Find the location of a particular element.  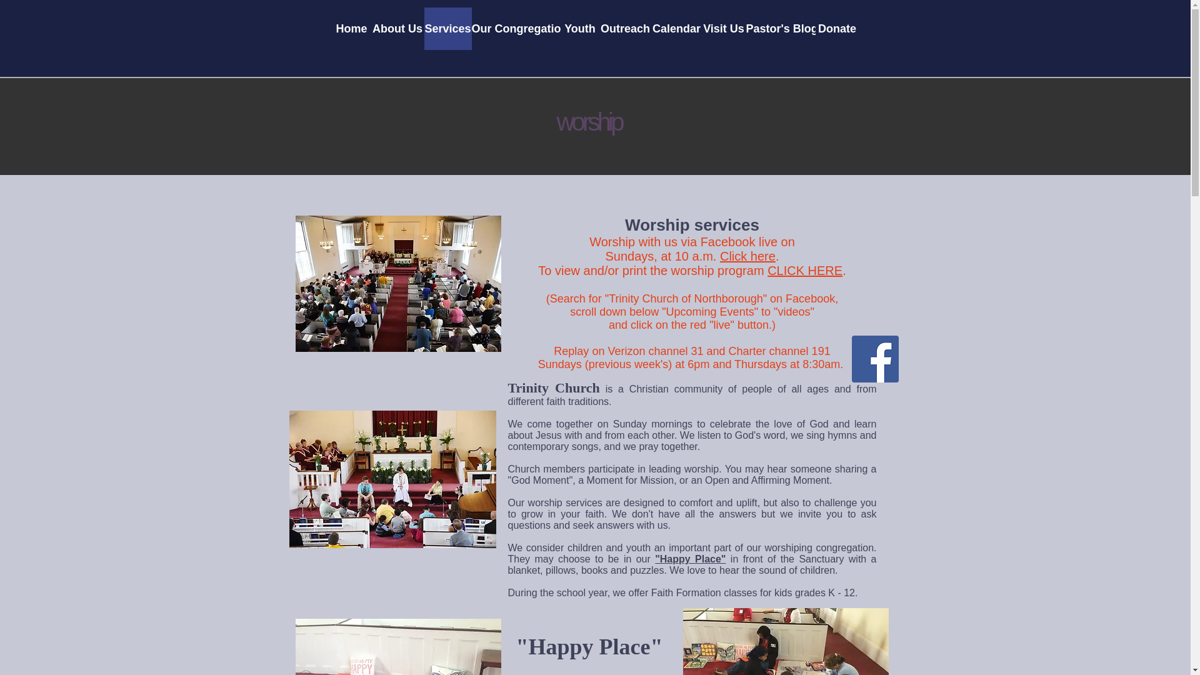

Home is located at coordinates (351, 28).